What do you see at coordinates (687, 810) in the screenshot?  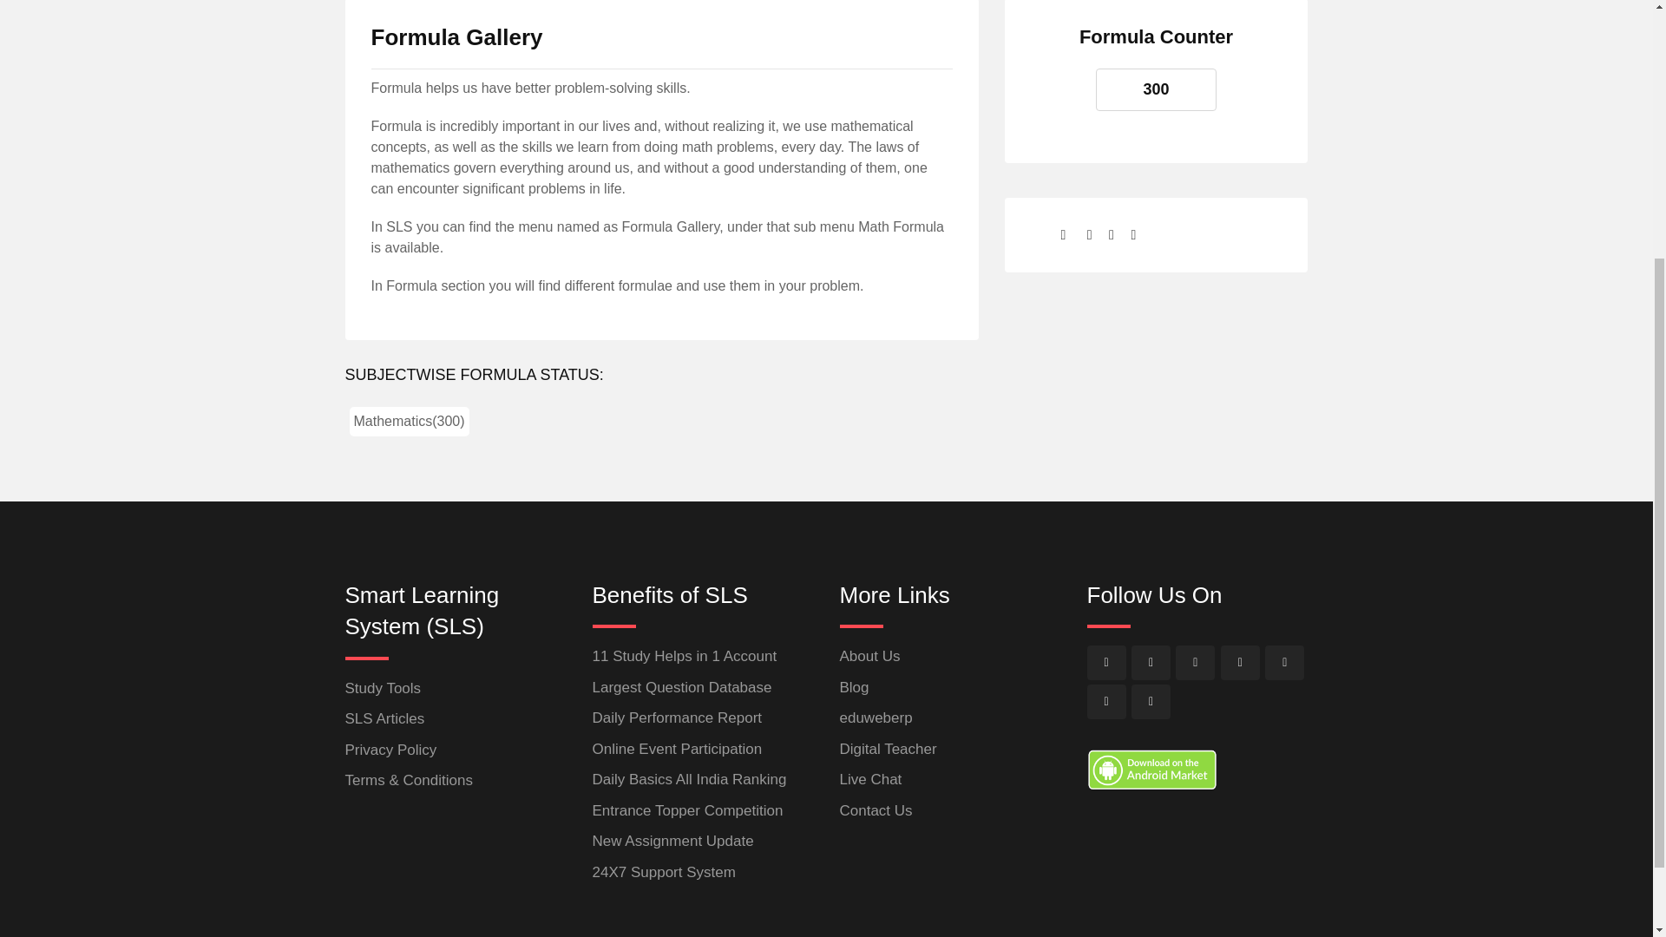 I see `Entrance Topper Competition` at bounding box center [687, 810].